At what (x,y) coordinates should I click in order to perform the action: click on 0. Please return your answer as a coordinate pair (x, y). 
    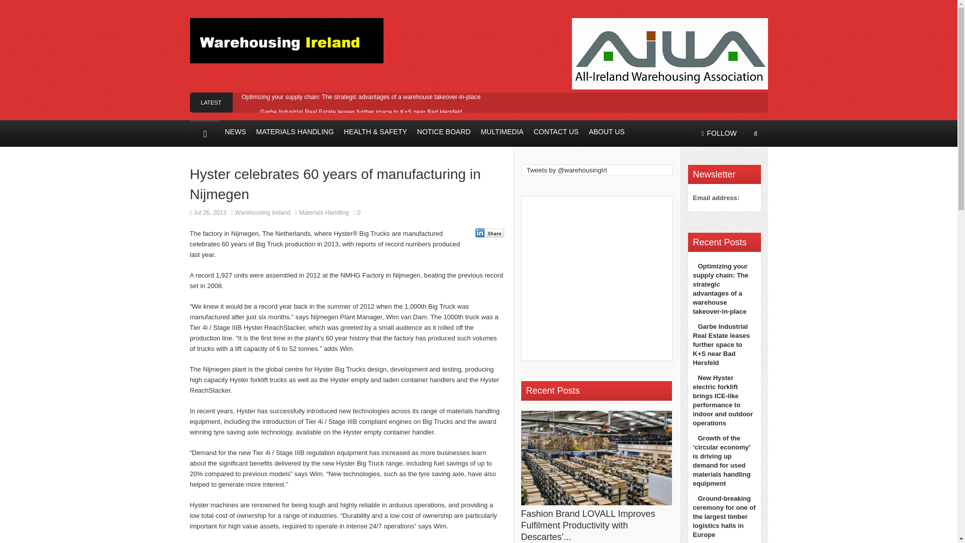
    Looking at the image, I should click on (356, 212).